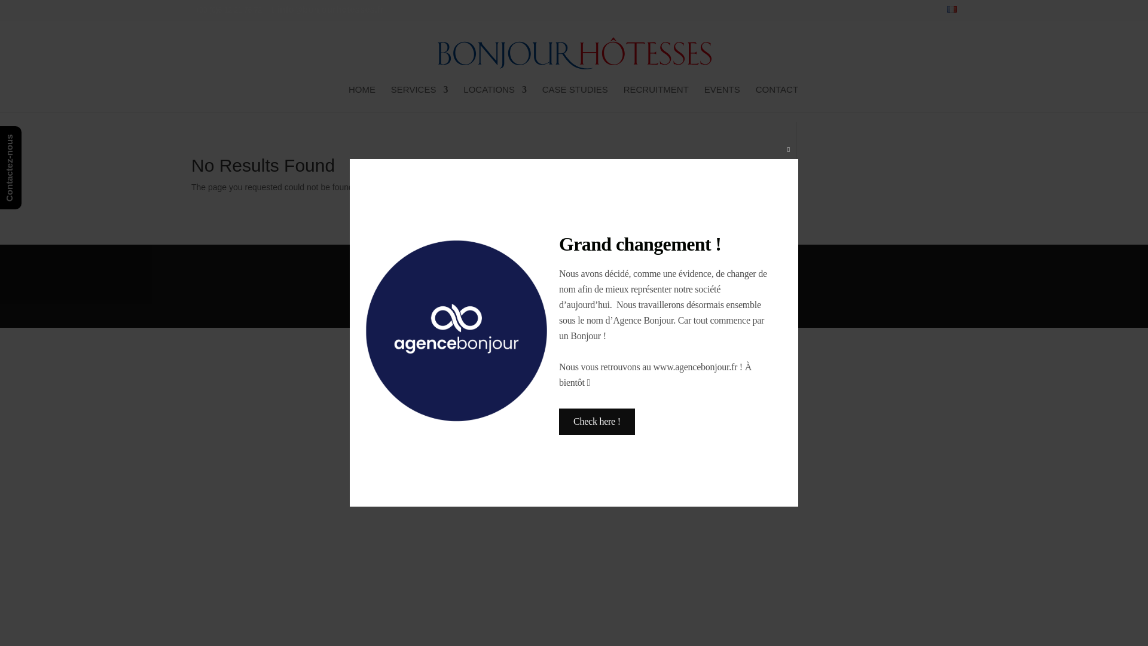  I want to click on LOCATIONS, so click(495, 97).